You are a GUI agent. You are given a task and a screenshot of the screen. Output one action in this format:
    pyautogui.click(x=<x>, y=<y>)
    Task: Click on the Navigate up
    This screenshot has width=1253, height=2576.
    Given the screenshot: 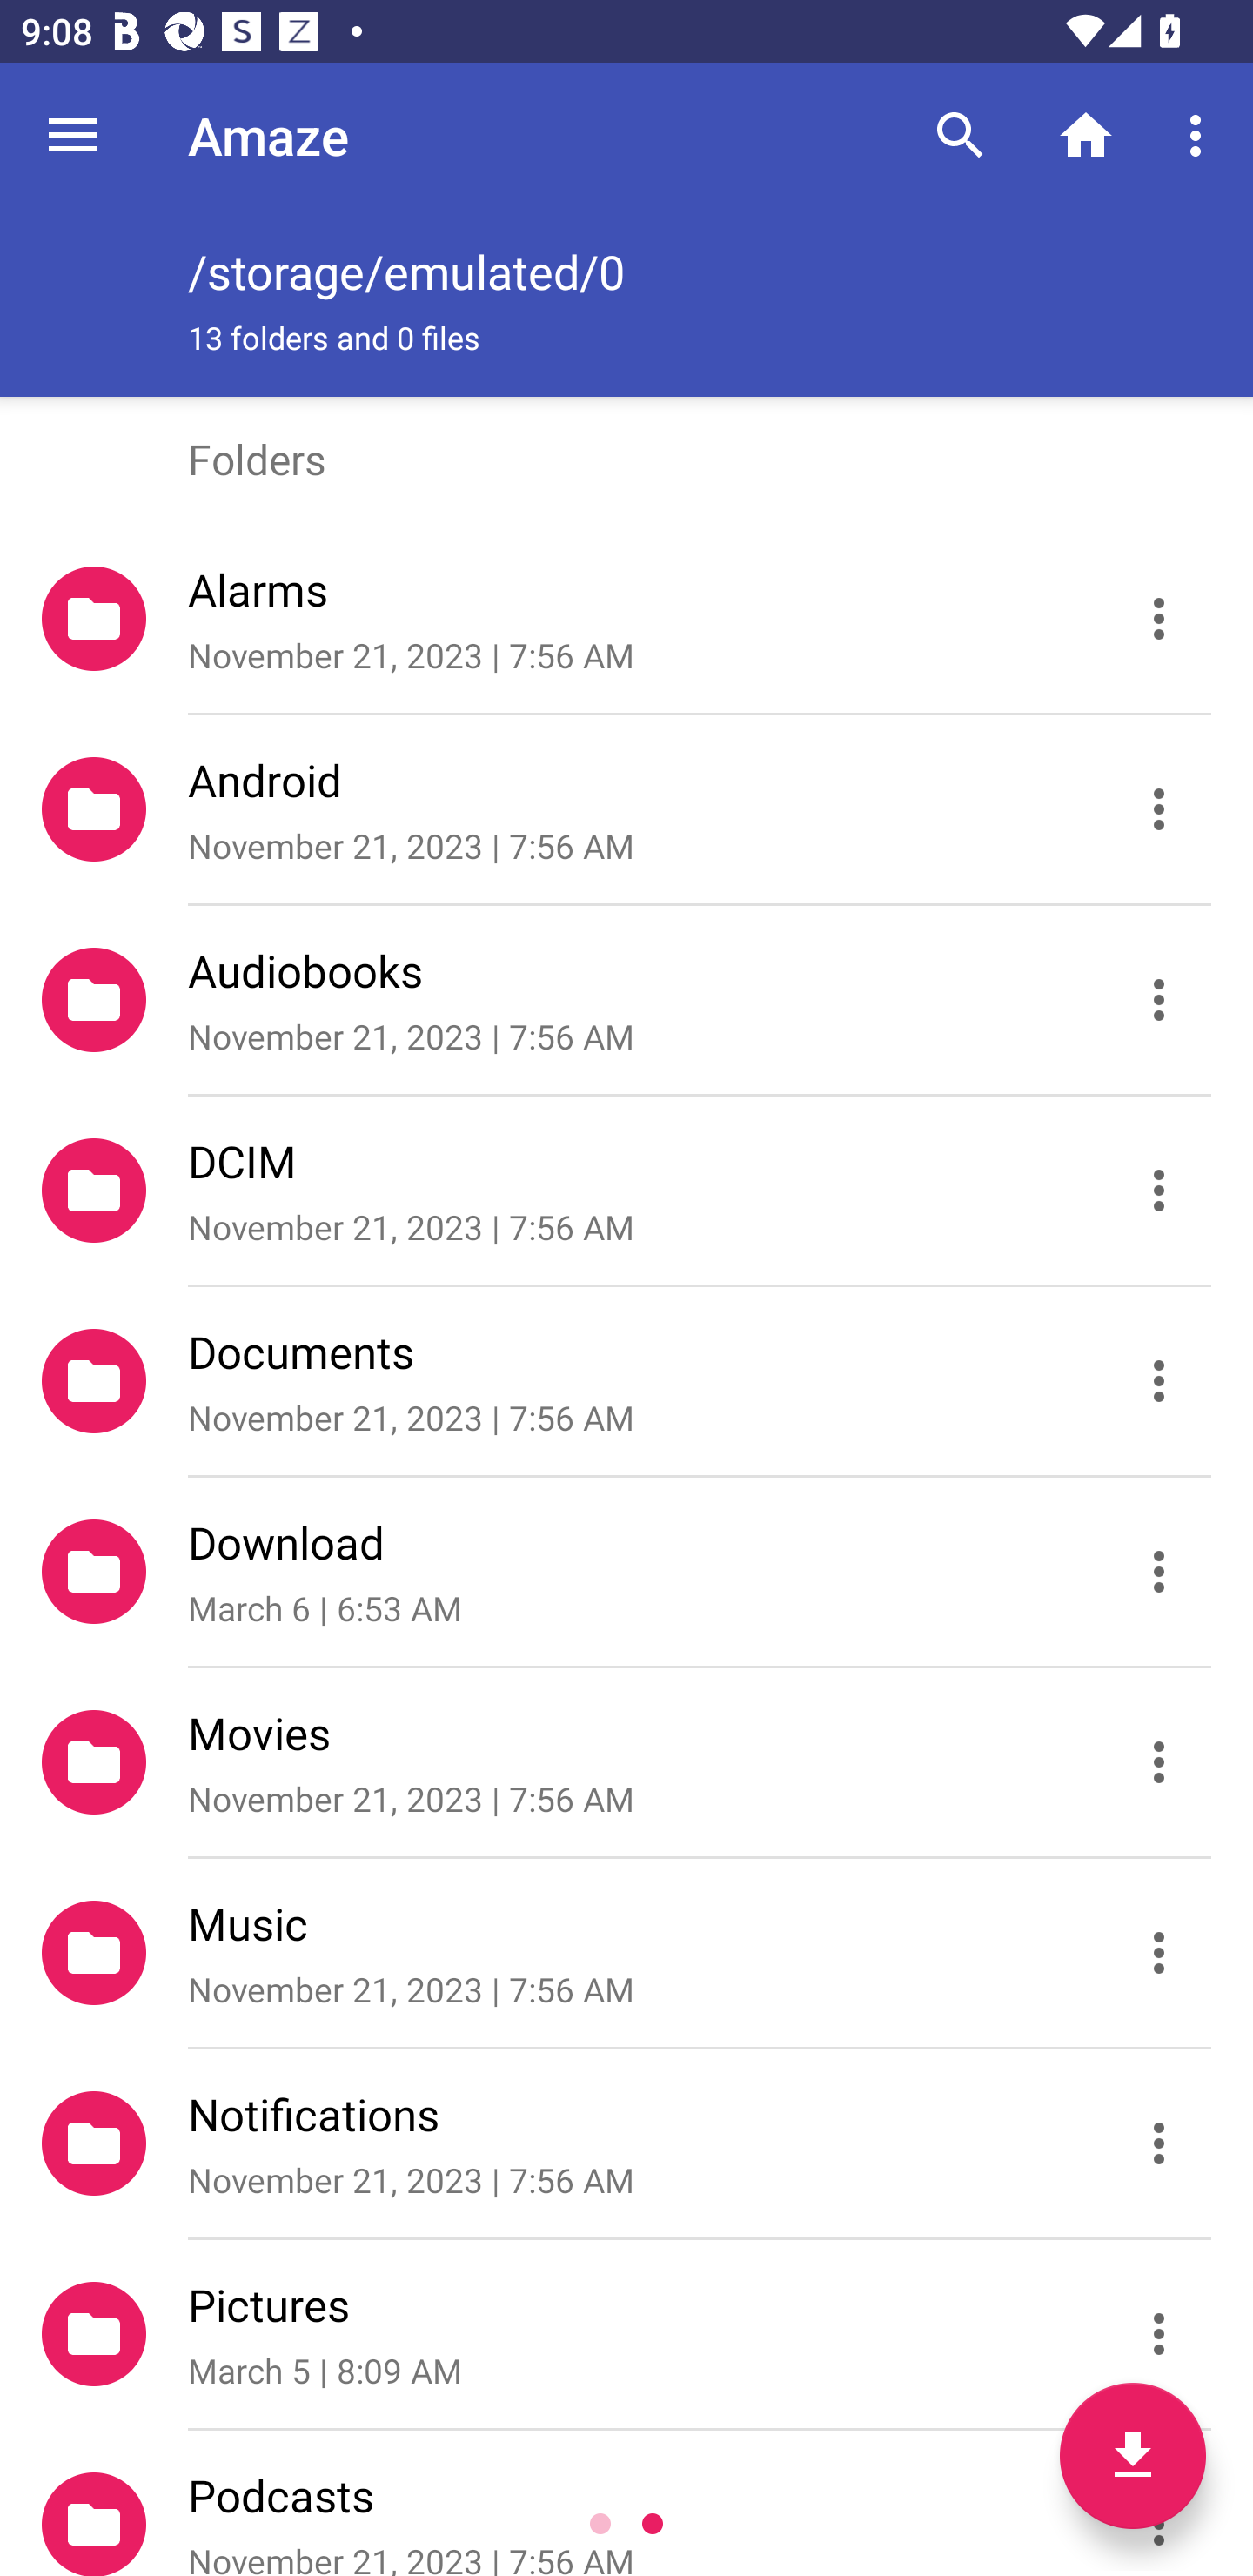 What is the action you would take?
    pyautogui.click(x=73, y=135)
    